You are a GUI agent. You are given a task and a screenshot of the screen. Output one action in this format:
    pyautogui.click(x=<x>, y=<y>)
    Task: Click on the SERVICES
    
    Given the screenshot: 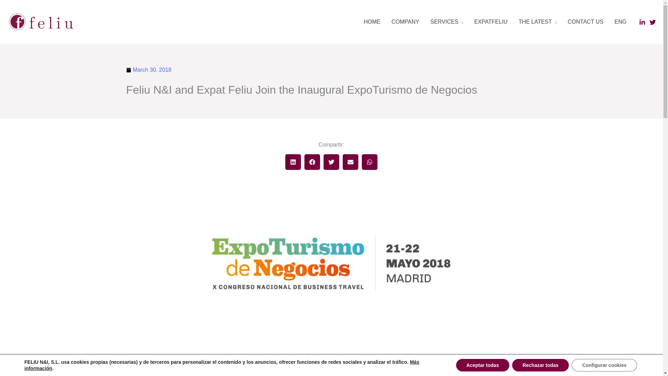 What is the action you would take?
    pyautogui.click(x=447, y=22)
    